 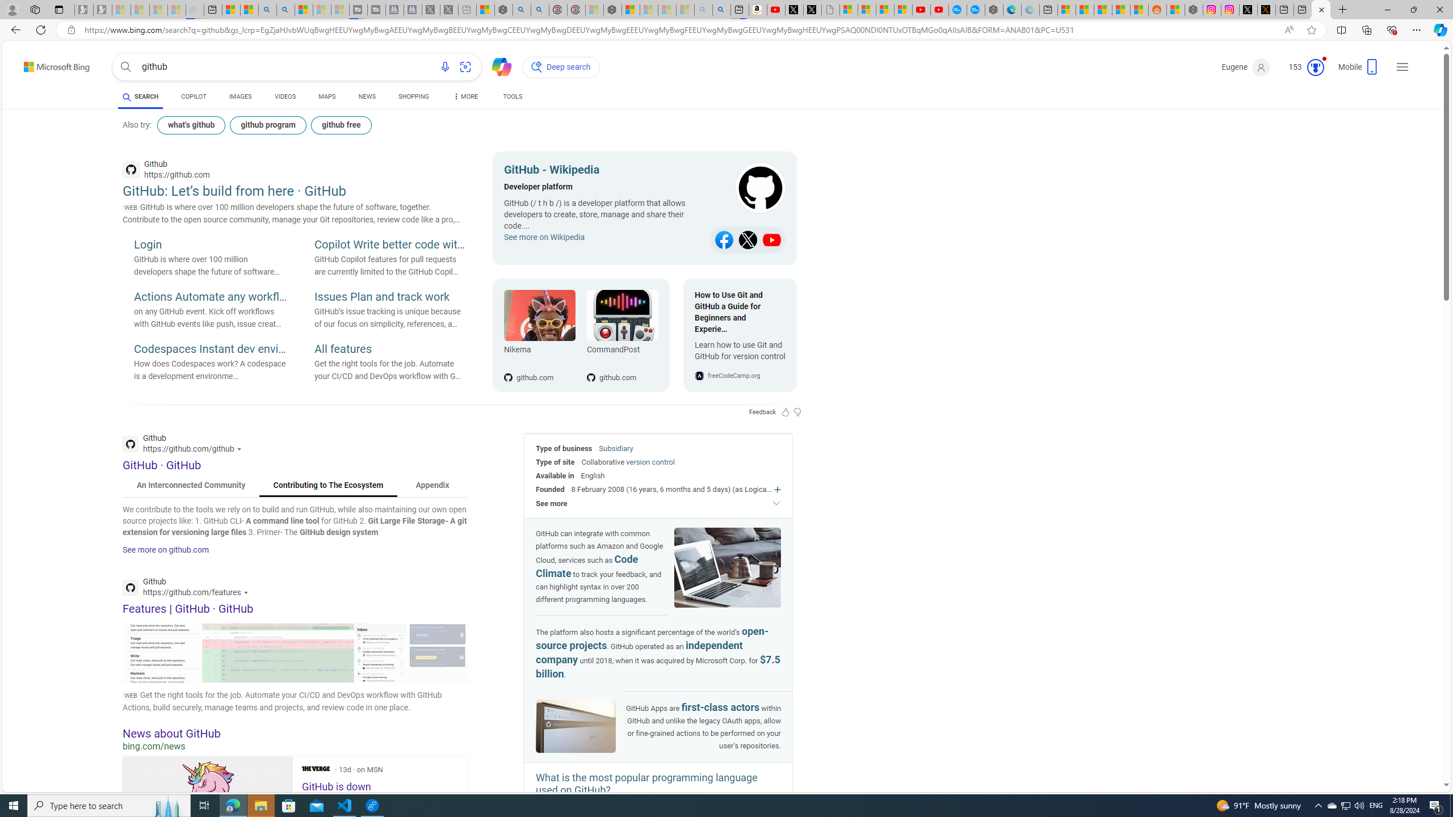 I want to click on Eugene, so click(x=1246, y=67).